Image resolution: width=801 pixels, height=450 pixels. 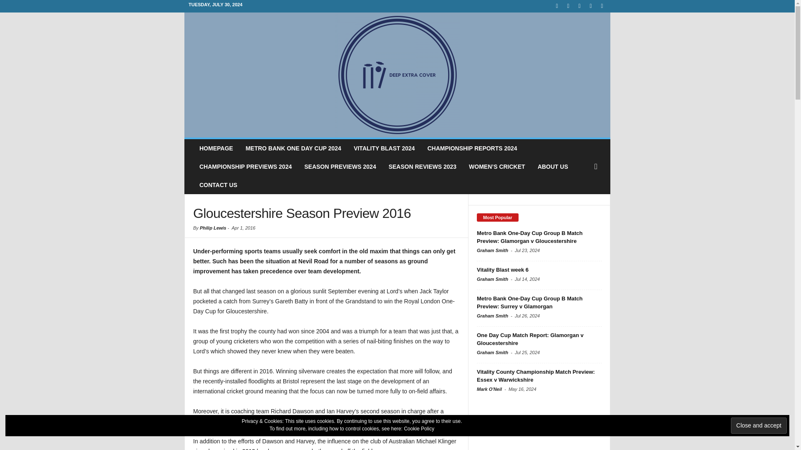 What do you see at coordinates (553, 167) in the screenshot?
I see `ABOUT US` at bounding box center [553, 167].